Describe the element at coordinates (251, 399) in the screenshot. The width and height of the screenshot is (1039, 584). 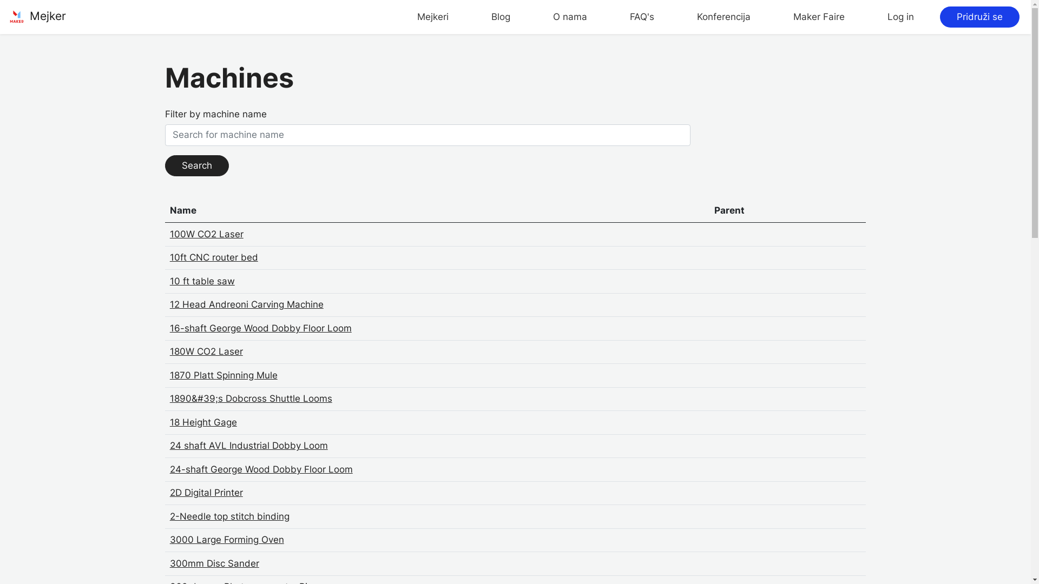
I see `1890&#39;s Dobcross Shuttle Looms` at that location.